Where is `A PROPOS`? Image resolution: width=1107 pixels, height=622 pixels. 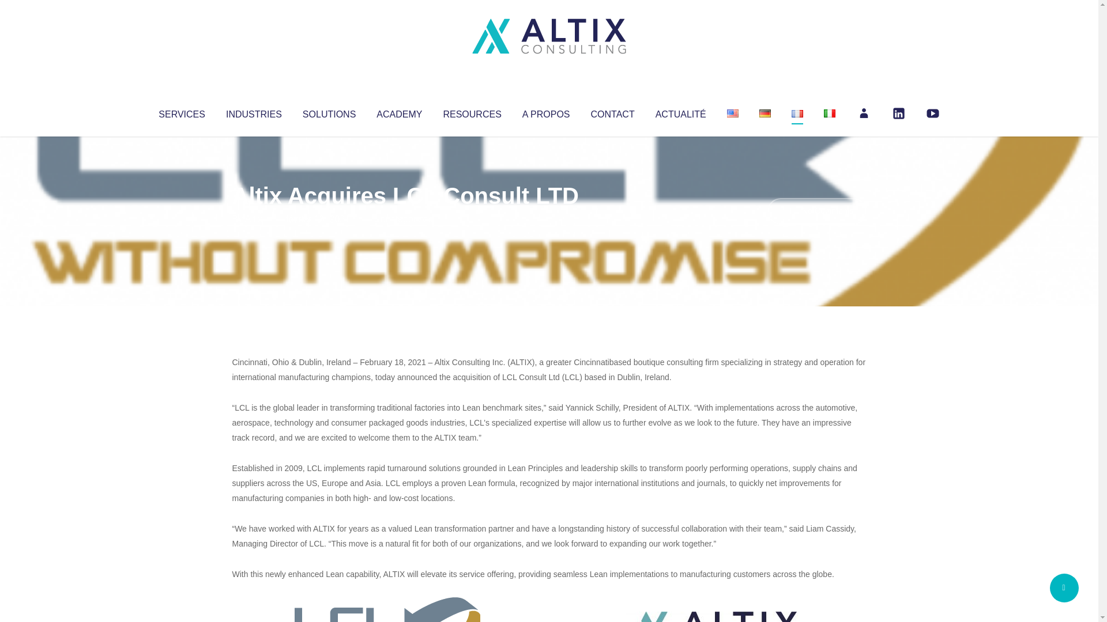
A PROPOS is located at coordinates (546, 112).